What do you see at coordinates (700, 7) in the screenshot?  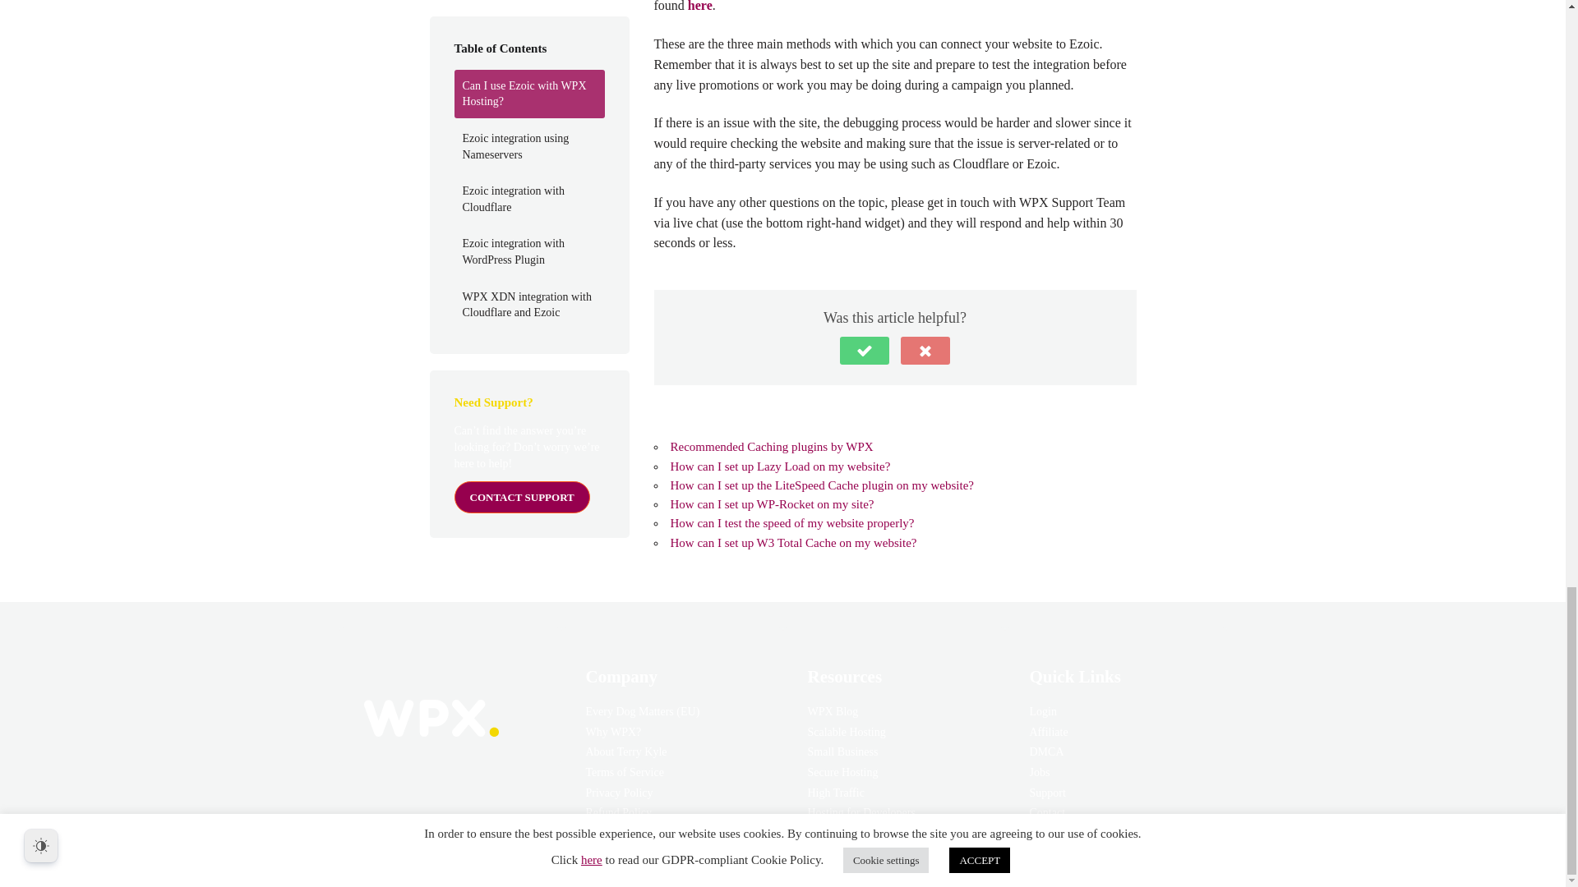 I see `here` at bounding box center [700, 7].